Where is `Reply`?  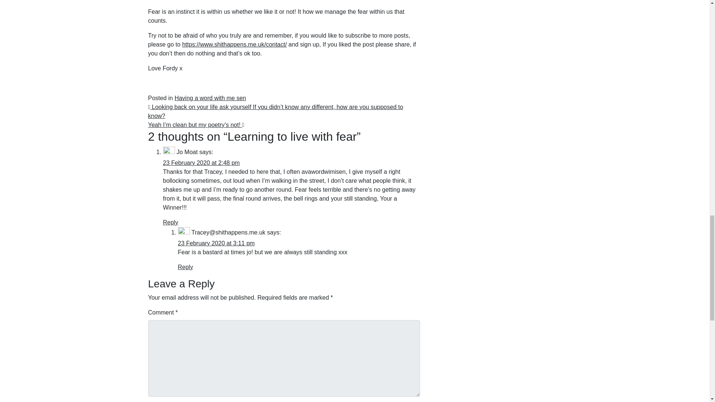
Reply is located at coordinates (171, 222).